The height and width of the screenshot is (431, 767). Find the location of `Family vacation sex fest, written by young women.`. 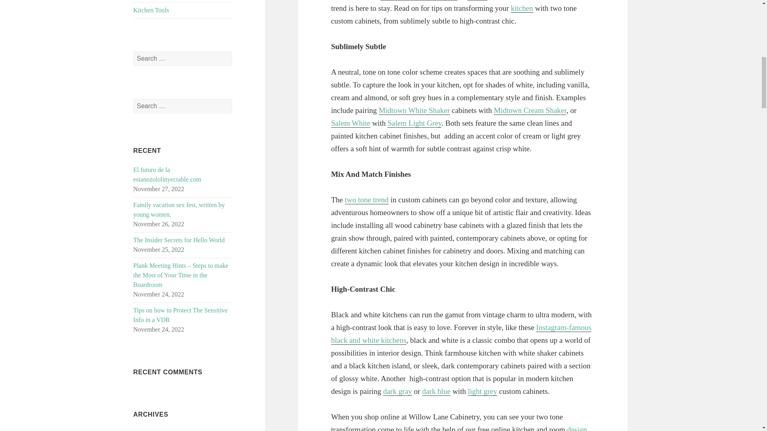

Family vacation sex fest, written by young women. is located at coordinates (179, 210).